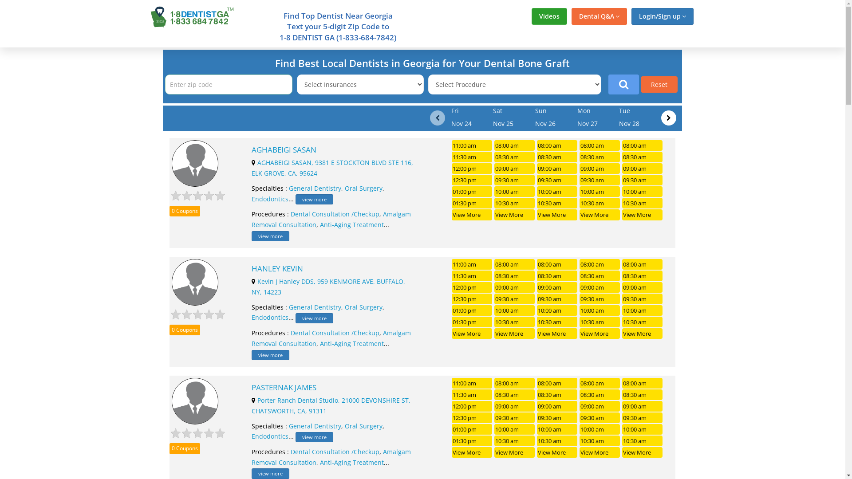 The width and height of the screenshot is (852, 479). Describe the element at coordinates (315, 307) in the screenshot. I see `General Dentistry` at that location.